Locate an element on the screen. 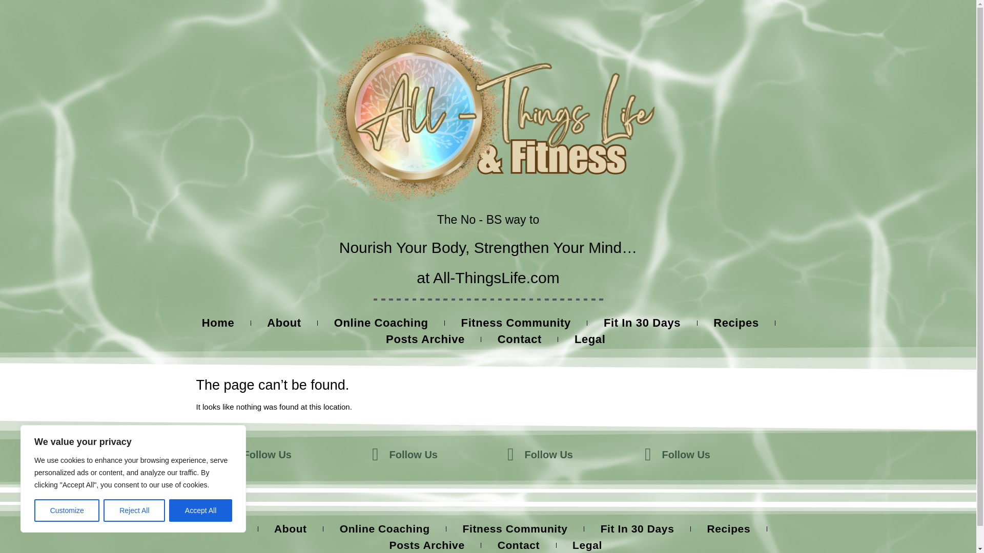 This screenshot has height=553, width=984. Follow Us is located at coordinates (267, 454).